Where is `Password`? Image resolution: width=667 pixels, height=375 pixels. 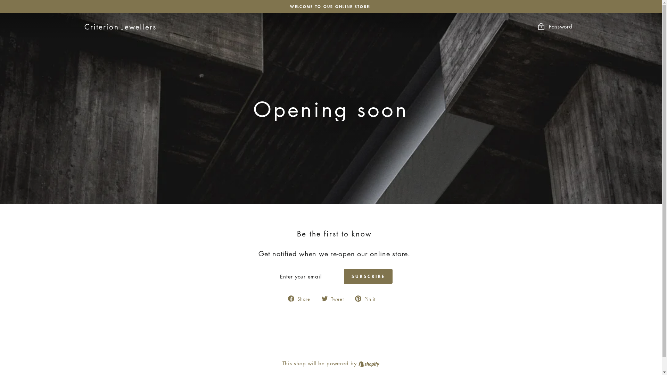
Password is located at coordinates (555, 27).